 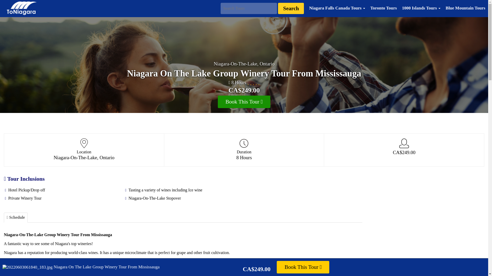 What do you see at coordinates (244, 102) in the screenshot?
I see `Book This Tour` at bounding box center [244, 102].